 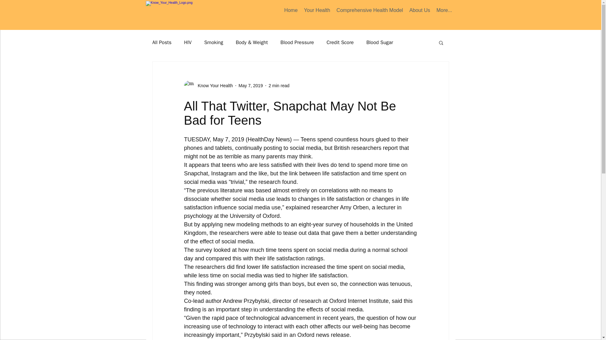 What do you see at coordinates (370, 11) in the screenshot?
I see `Comprehensive Health Model` at bounding box center [370, 11].